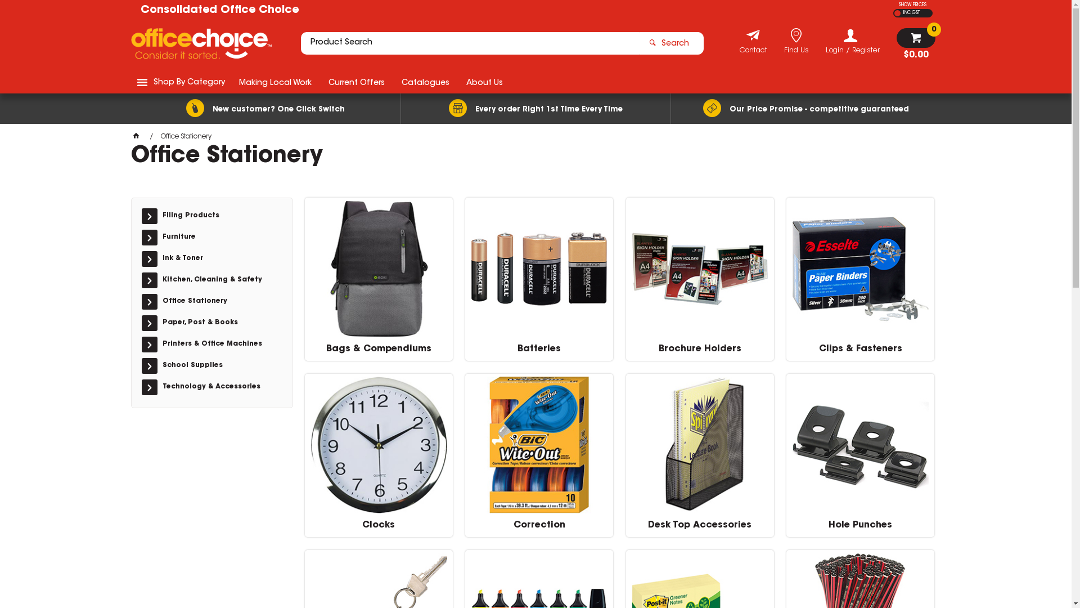  What do you see at coordinates (217, 366) in the screenshot?
I see `School Supplies` at bounding box center [217, 366].